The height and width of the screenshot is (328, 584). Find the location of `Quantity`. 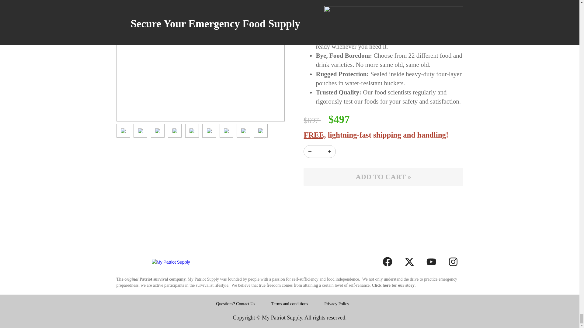

Quantity is located at coordinates (310, 151).